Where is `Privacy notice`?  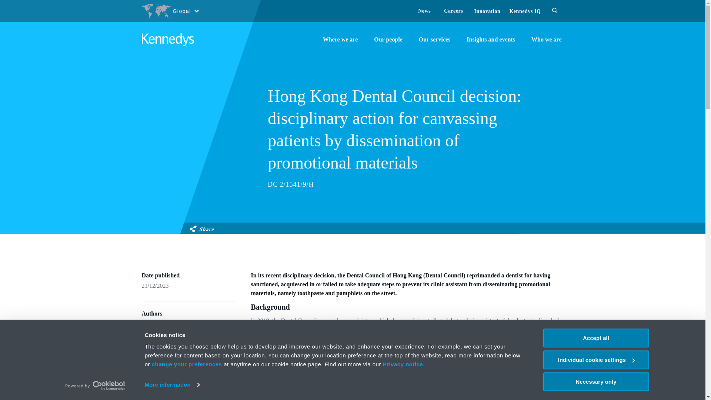 Privacy notice is located at coordinates (403, 364).